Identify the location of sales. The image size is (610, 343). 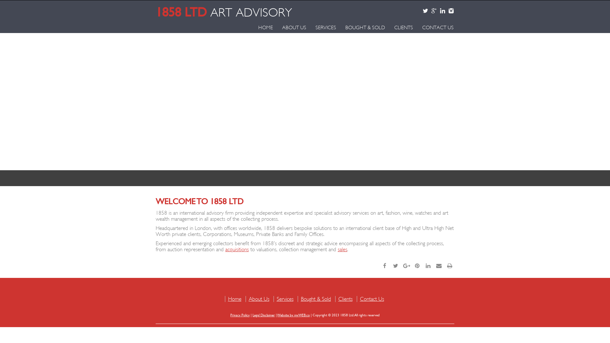
(342, 250).